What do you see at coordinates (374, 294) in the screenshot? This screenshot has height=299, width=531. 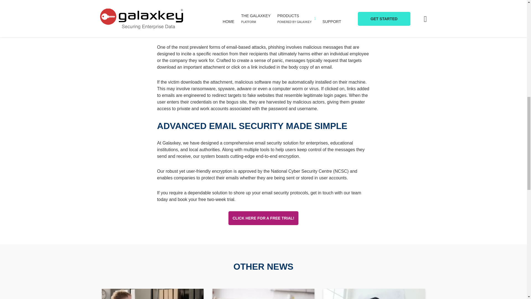 I see `How to Reduce Cyber Insurance Costs 3` at bounding box center [374, 294].